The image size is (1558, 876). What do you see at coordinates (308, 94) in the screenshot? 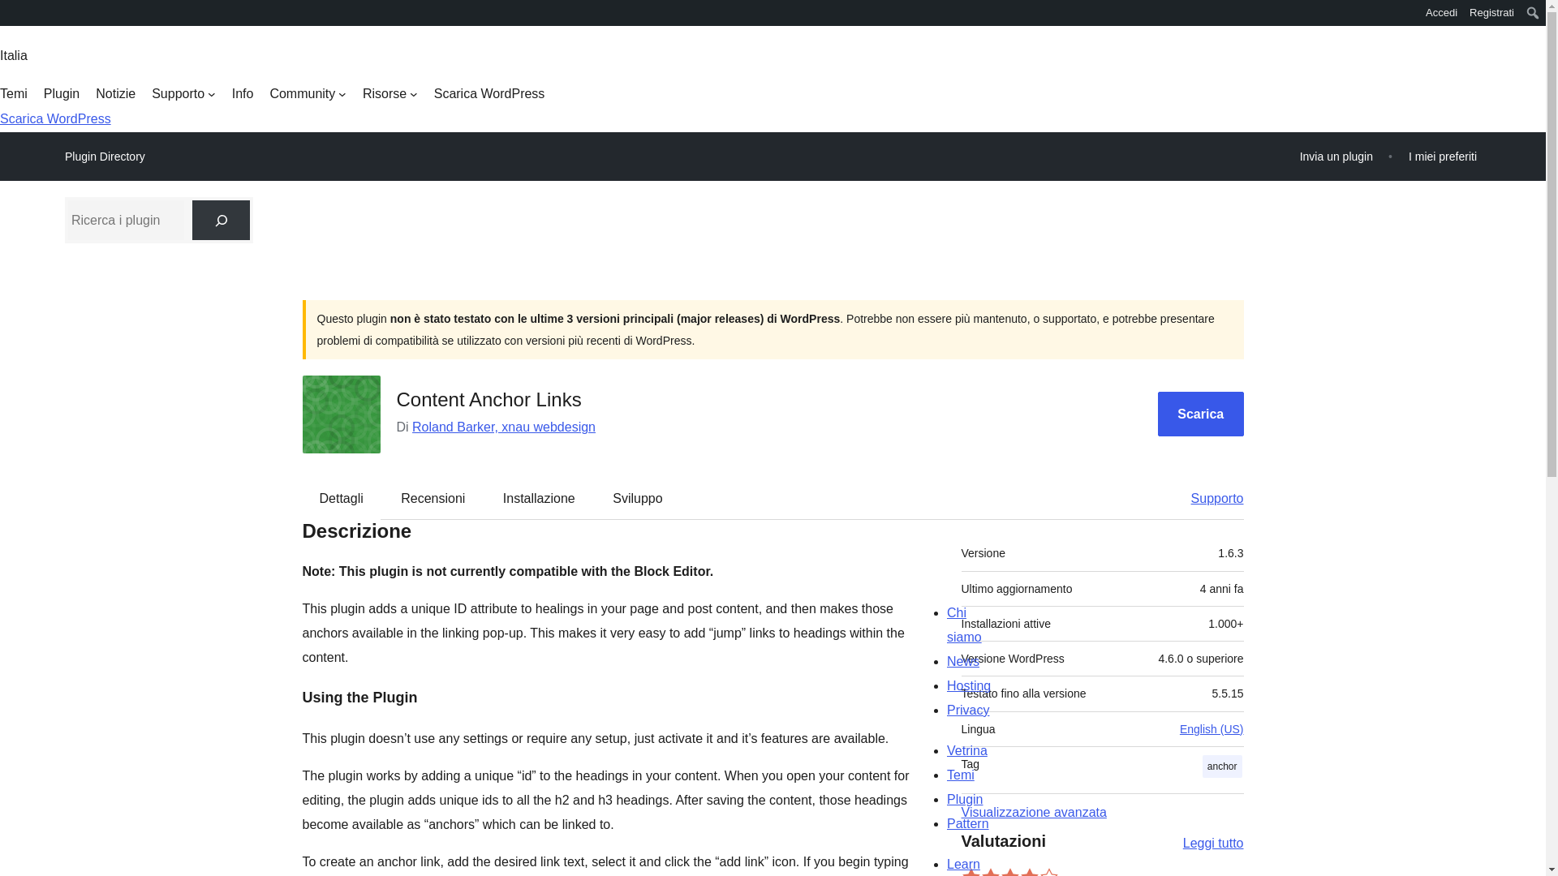
I see `Community` at bounding box center [308, 94].